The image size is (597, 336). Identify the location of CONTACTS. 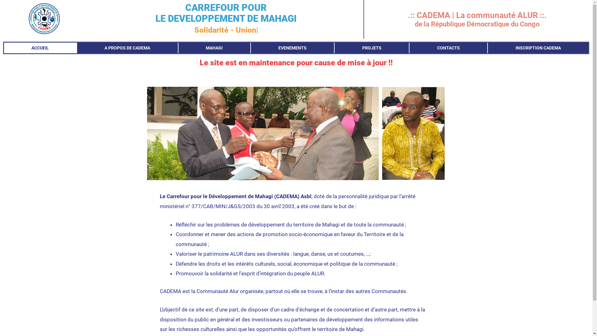
(448, 48).